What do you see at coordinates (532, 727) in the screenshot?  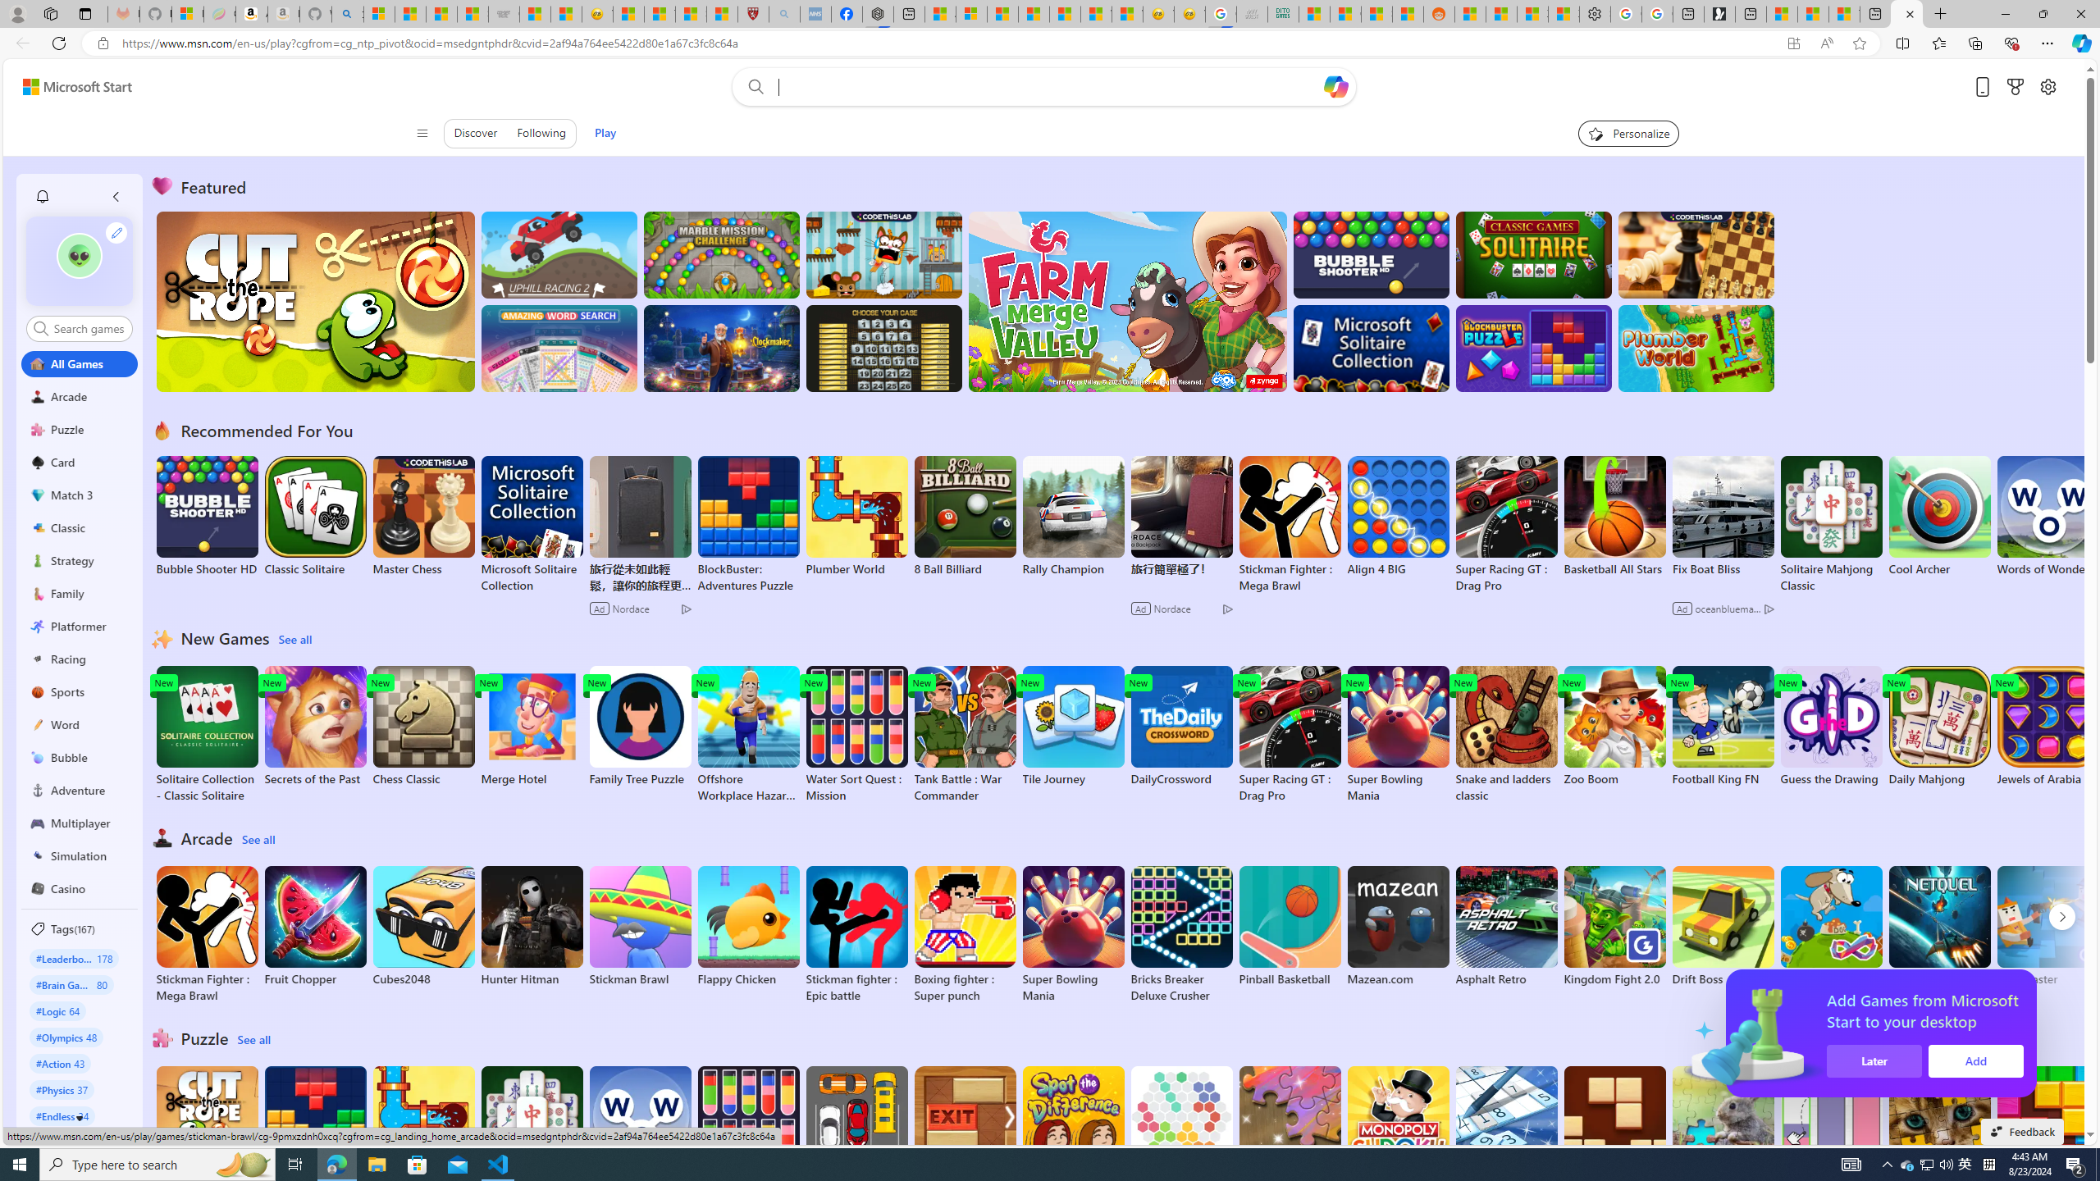 I see `Merge Hotel` at bounding box center [532, 727].